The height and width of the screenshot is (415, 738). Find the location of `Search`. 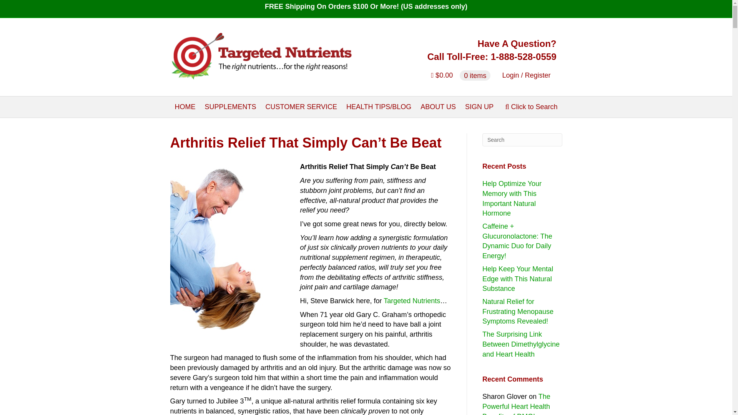

Search is located at coordinates (522, 140).